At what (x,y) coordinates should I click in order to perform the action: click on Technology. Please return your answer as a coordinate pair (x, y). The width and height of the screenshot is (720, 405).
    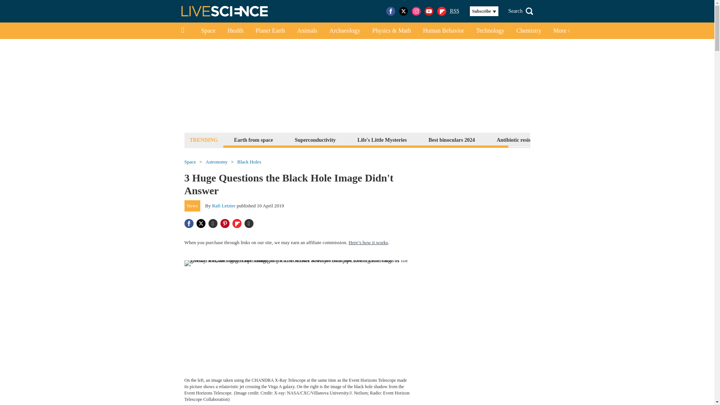
    Looking at the image, I should click on (490, 31).